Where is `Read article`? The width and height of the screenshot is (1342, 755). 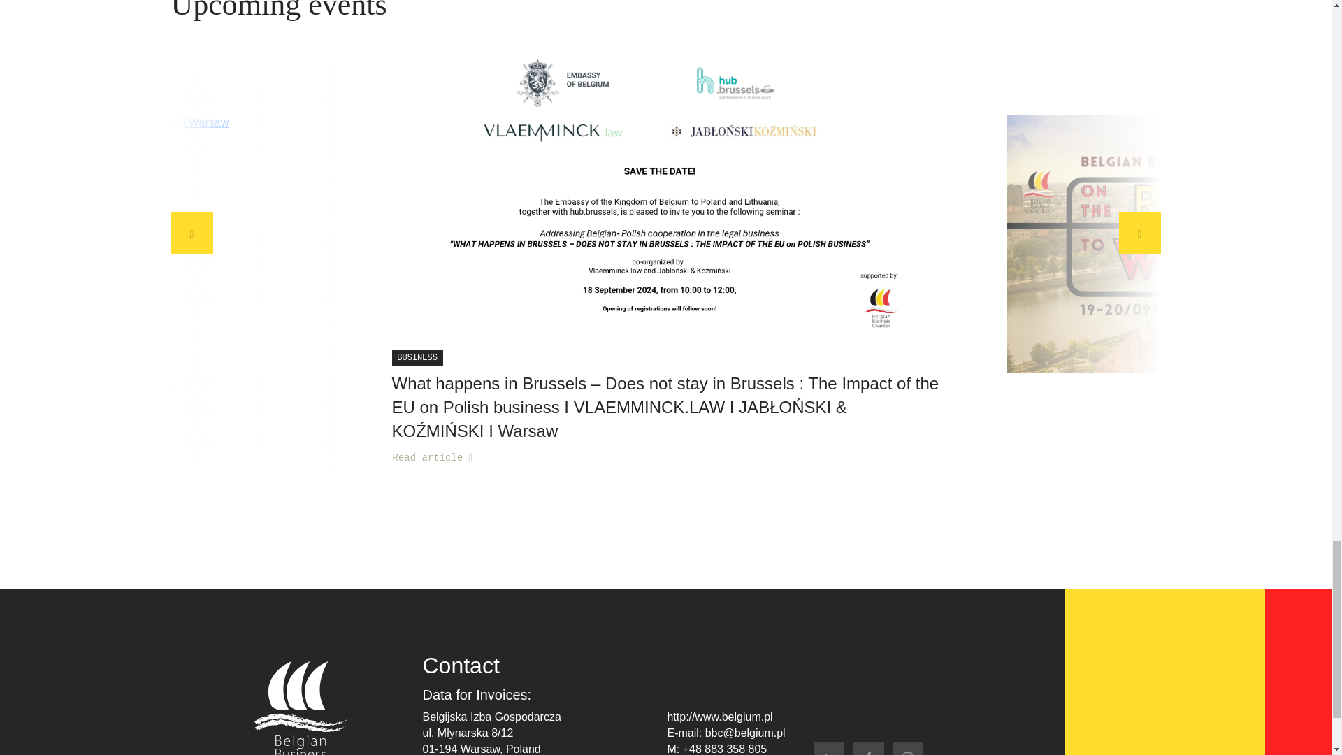
Read article is located at coordinates (432, 458).